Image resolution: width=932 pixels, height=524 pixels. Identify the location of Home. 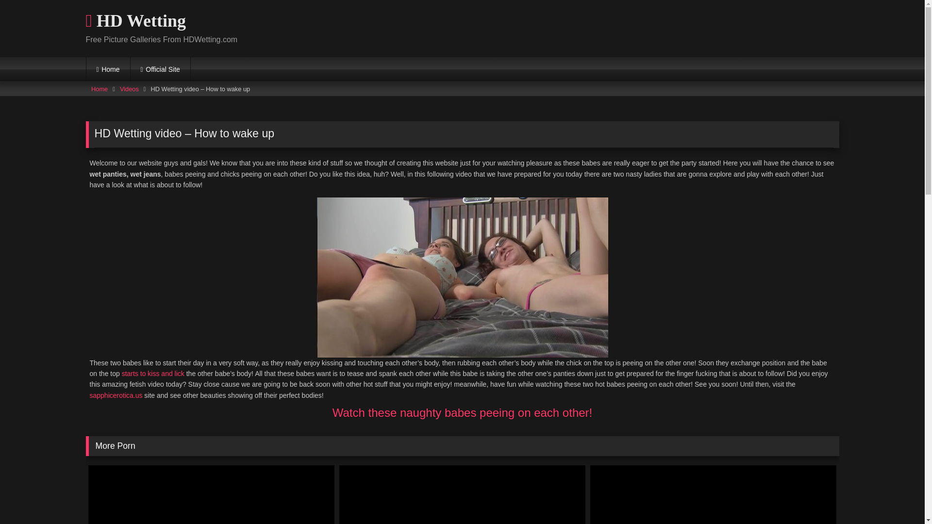
(100, 89).